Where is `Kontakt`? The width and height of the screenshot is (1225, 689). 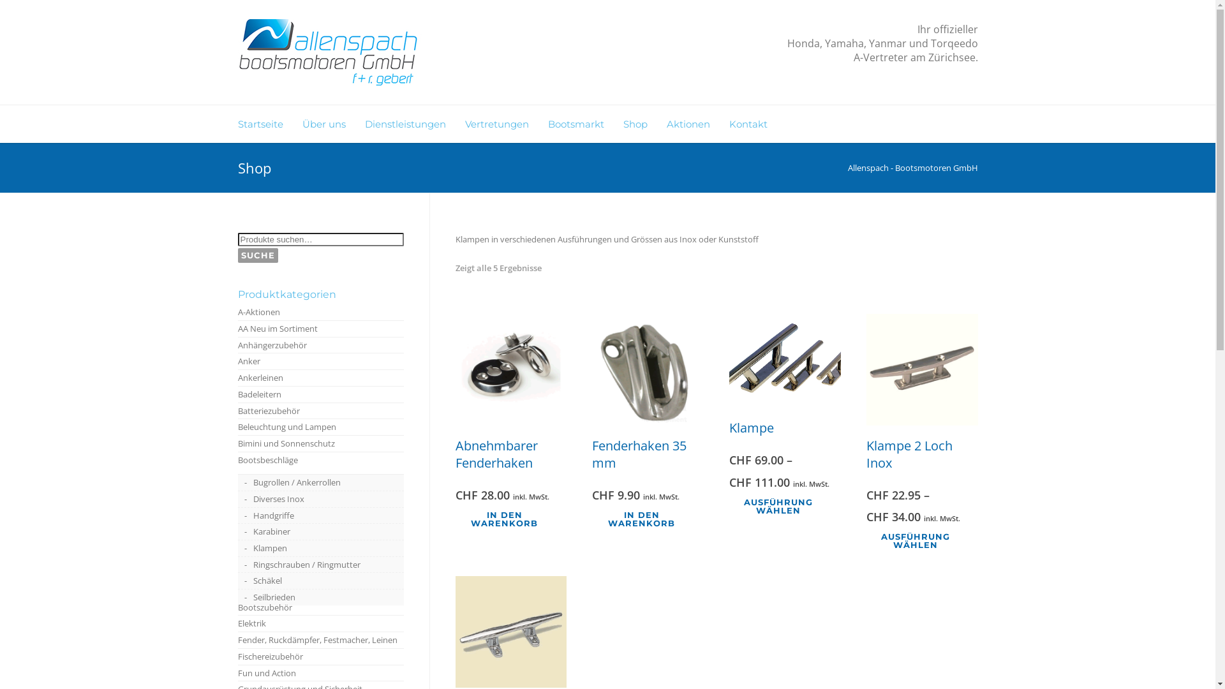
Kontakt is located at coordinates (757, 124).